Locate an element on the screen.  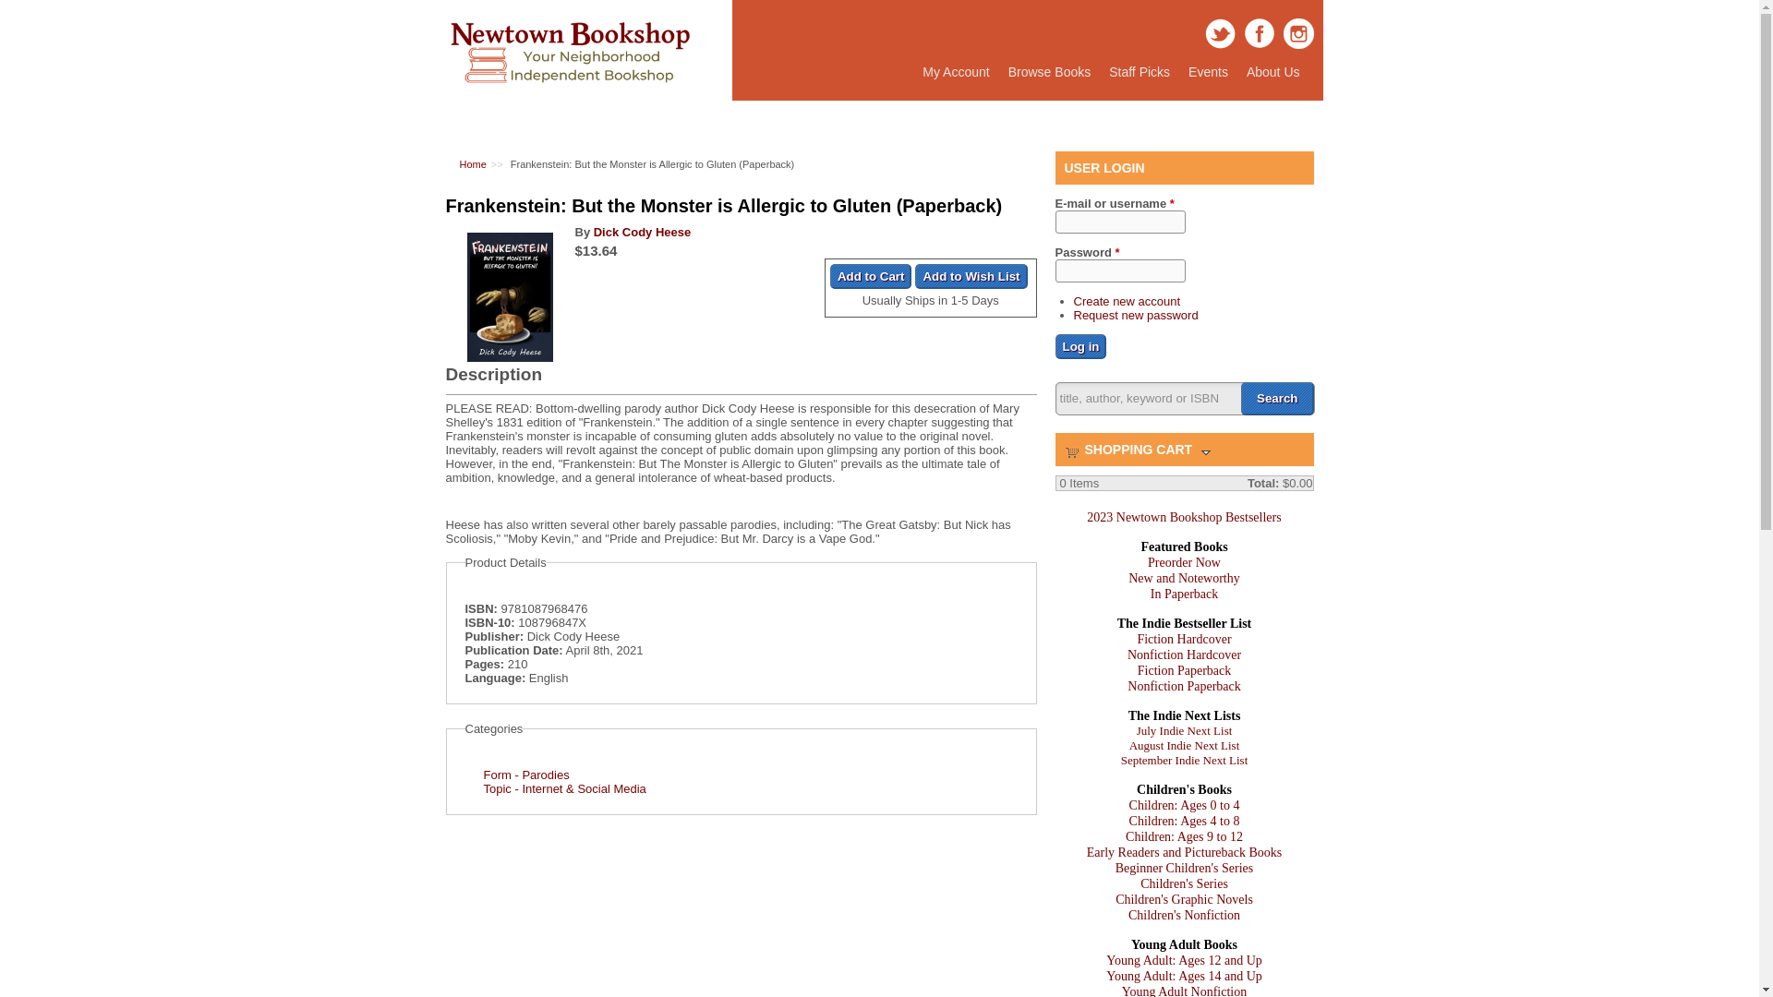
Fiction Paperback is located at coordinates (1184, 670).